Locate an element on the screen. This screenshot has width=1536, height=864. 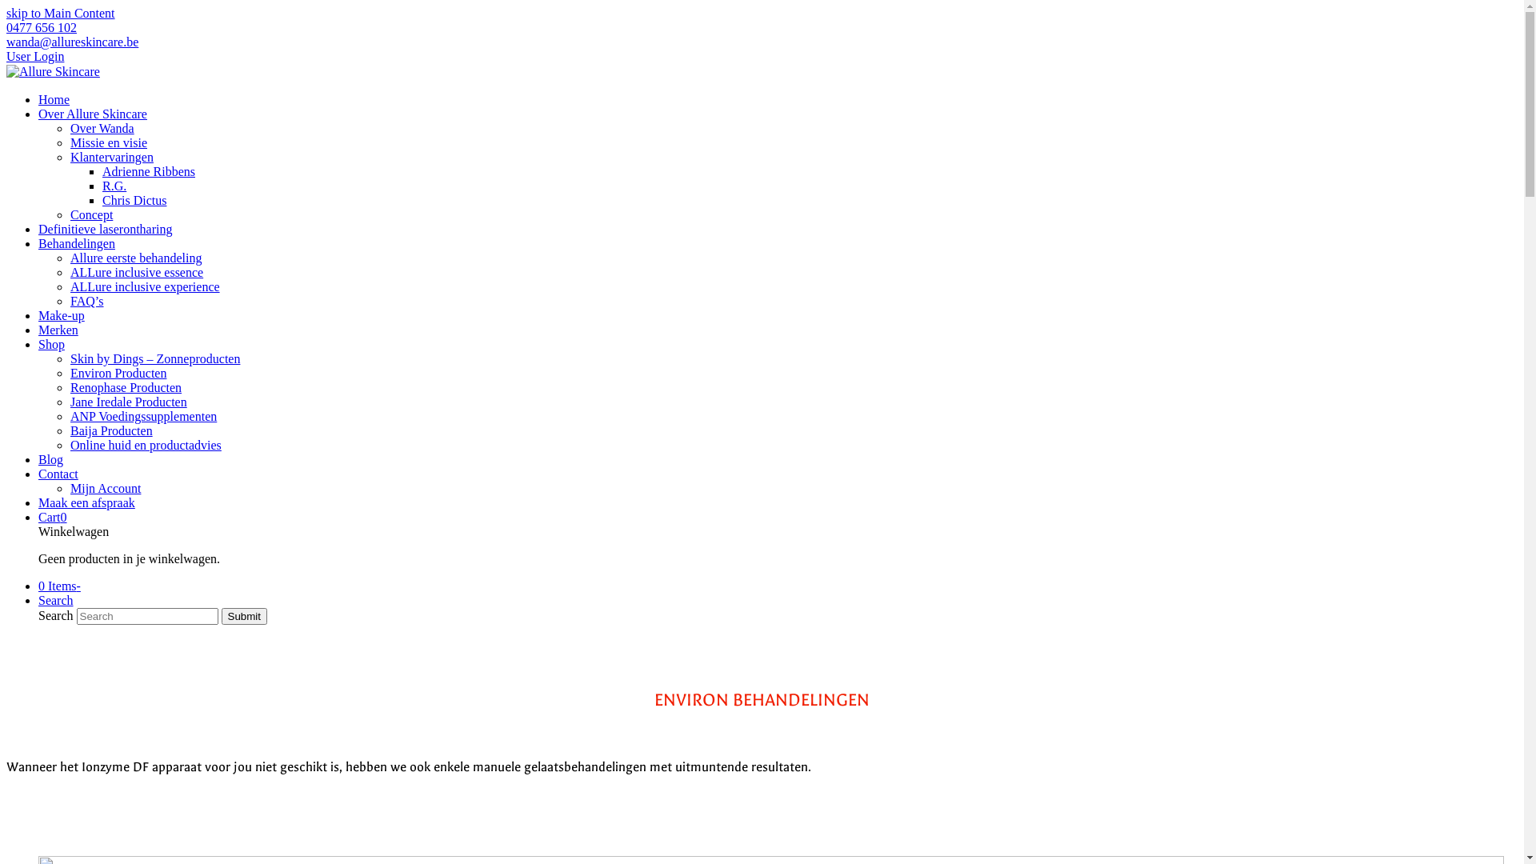
ANP Voedingssupplementen is located at coordinates (144, 416).